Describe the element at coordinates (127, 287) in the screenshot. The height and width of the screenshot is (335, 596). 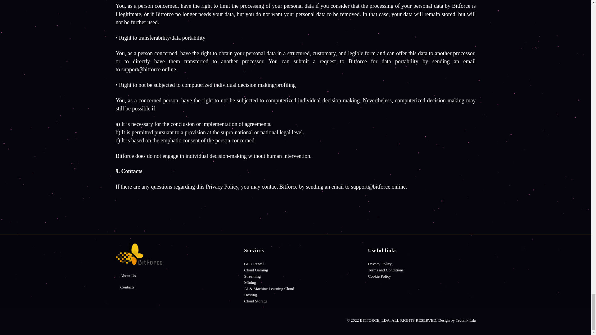
I see `Contacts` at that location.